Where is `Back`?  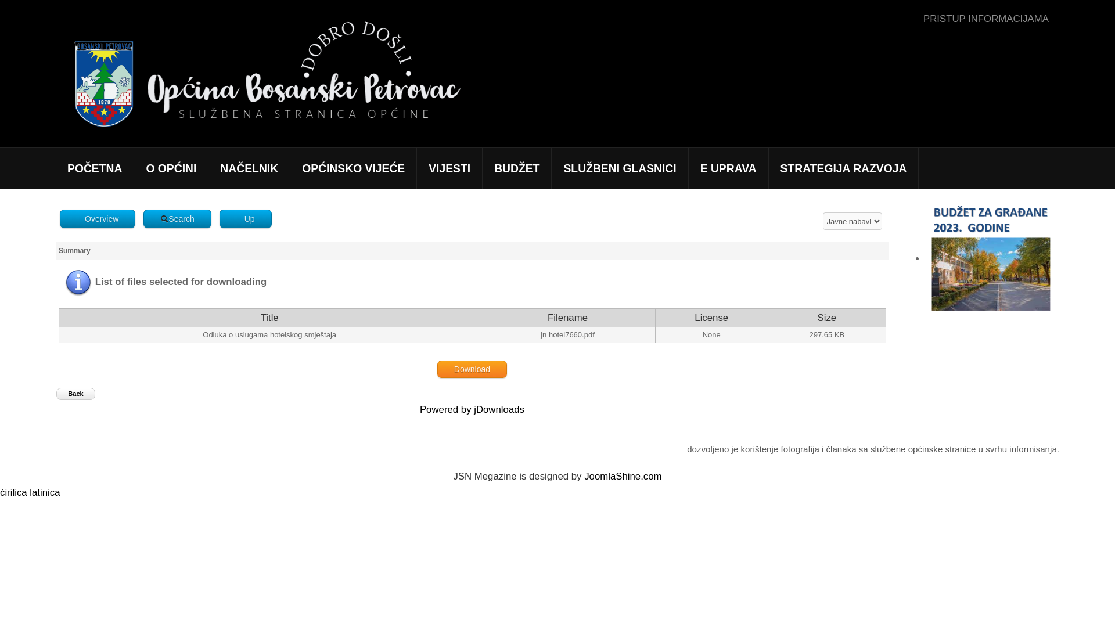 Back is located at coordinates (75, 394).